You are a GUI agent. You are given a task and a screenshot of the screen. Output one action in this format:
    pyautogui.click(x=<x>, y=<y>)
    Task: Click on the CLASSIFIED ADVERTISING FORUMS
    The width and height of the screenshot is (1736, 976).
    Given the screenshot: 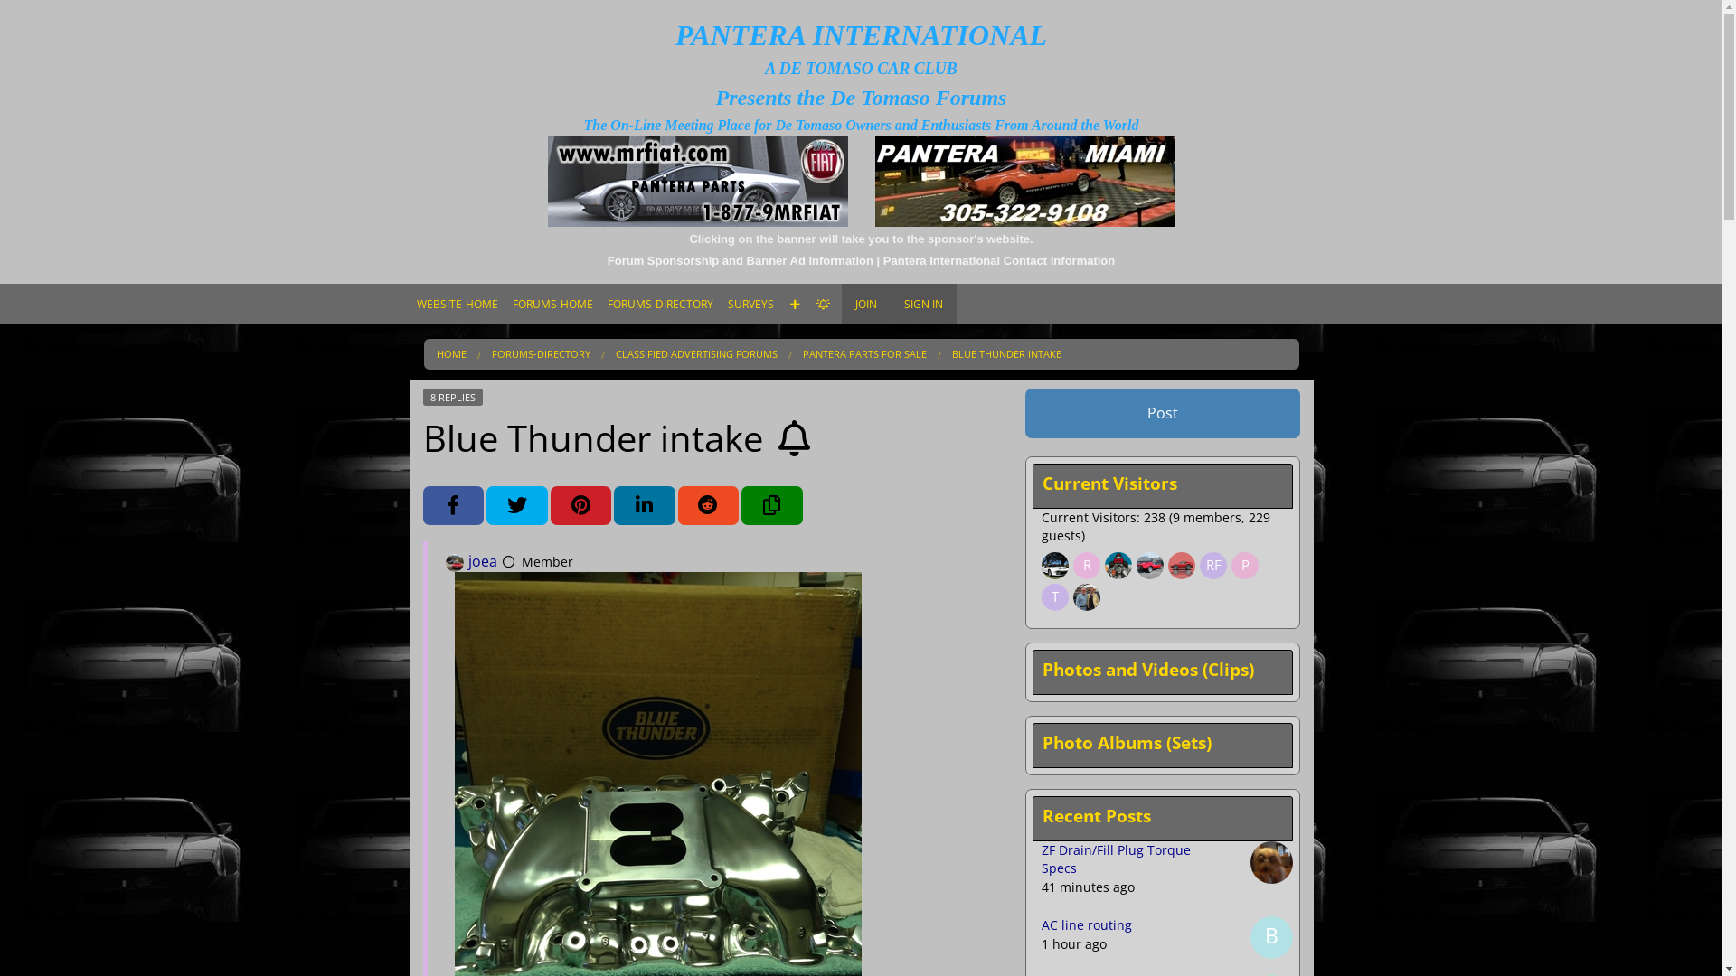 What is the action you would take?
    pyautogui.click(x=660, y=501)
    